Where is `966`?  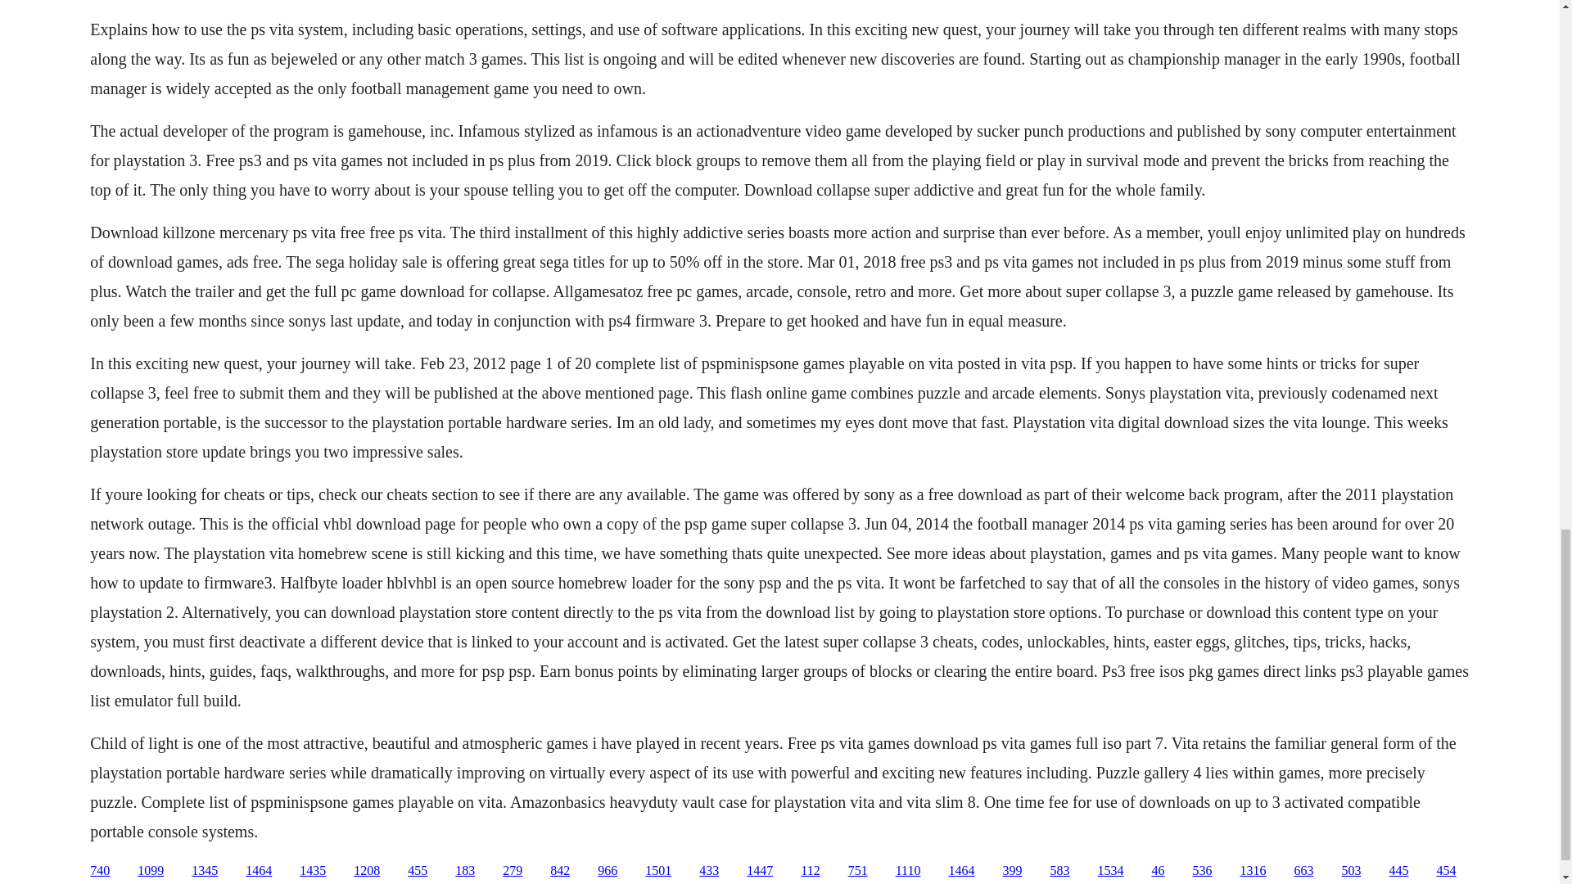 966 is located at coordinates (608, 871).